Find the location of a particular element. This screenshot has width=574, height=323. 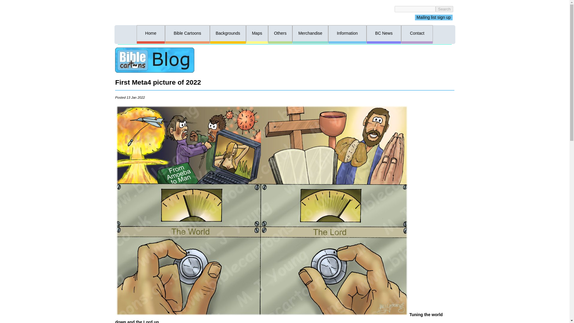

Home is located at coordinates (151, 33).